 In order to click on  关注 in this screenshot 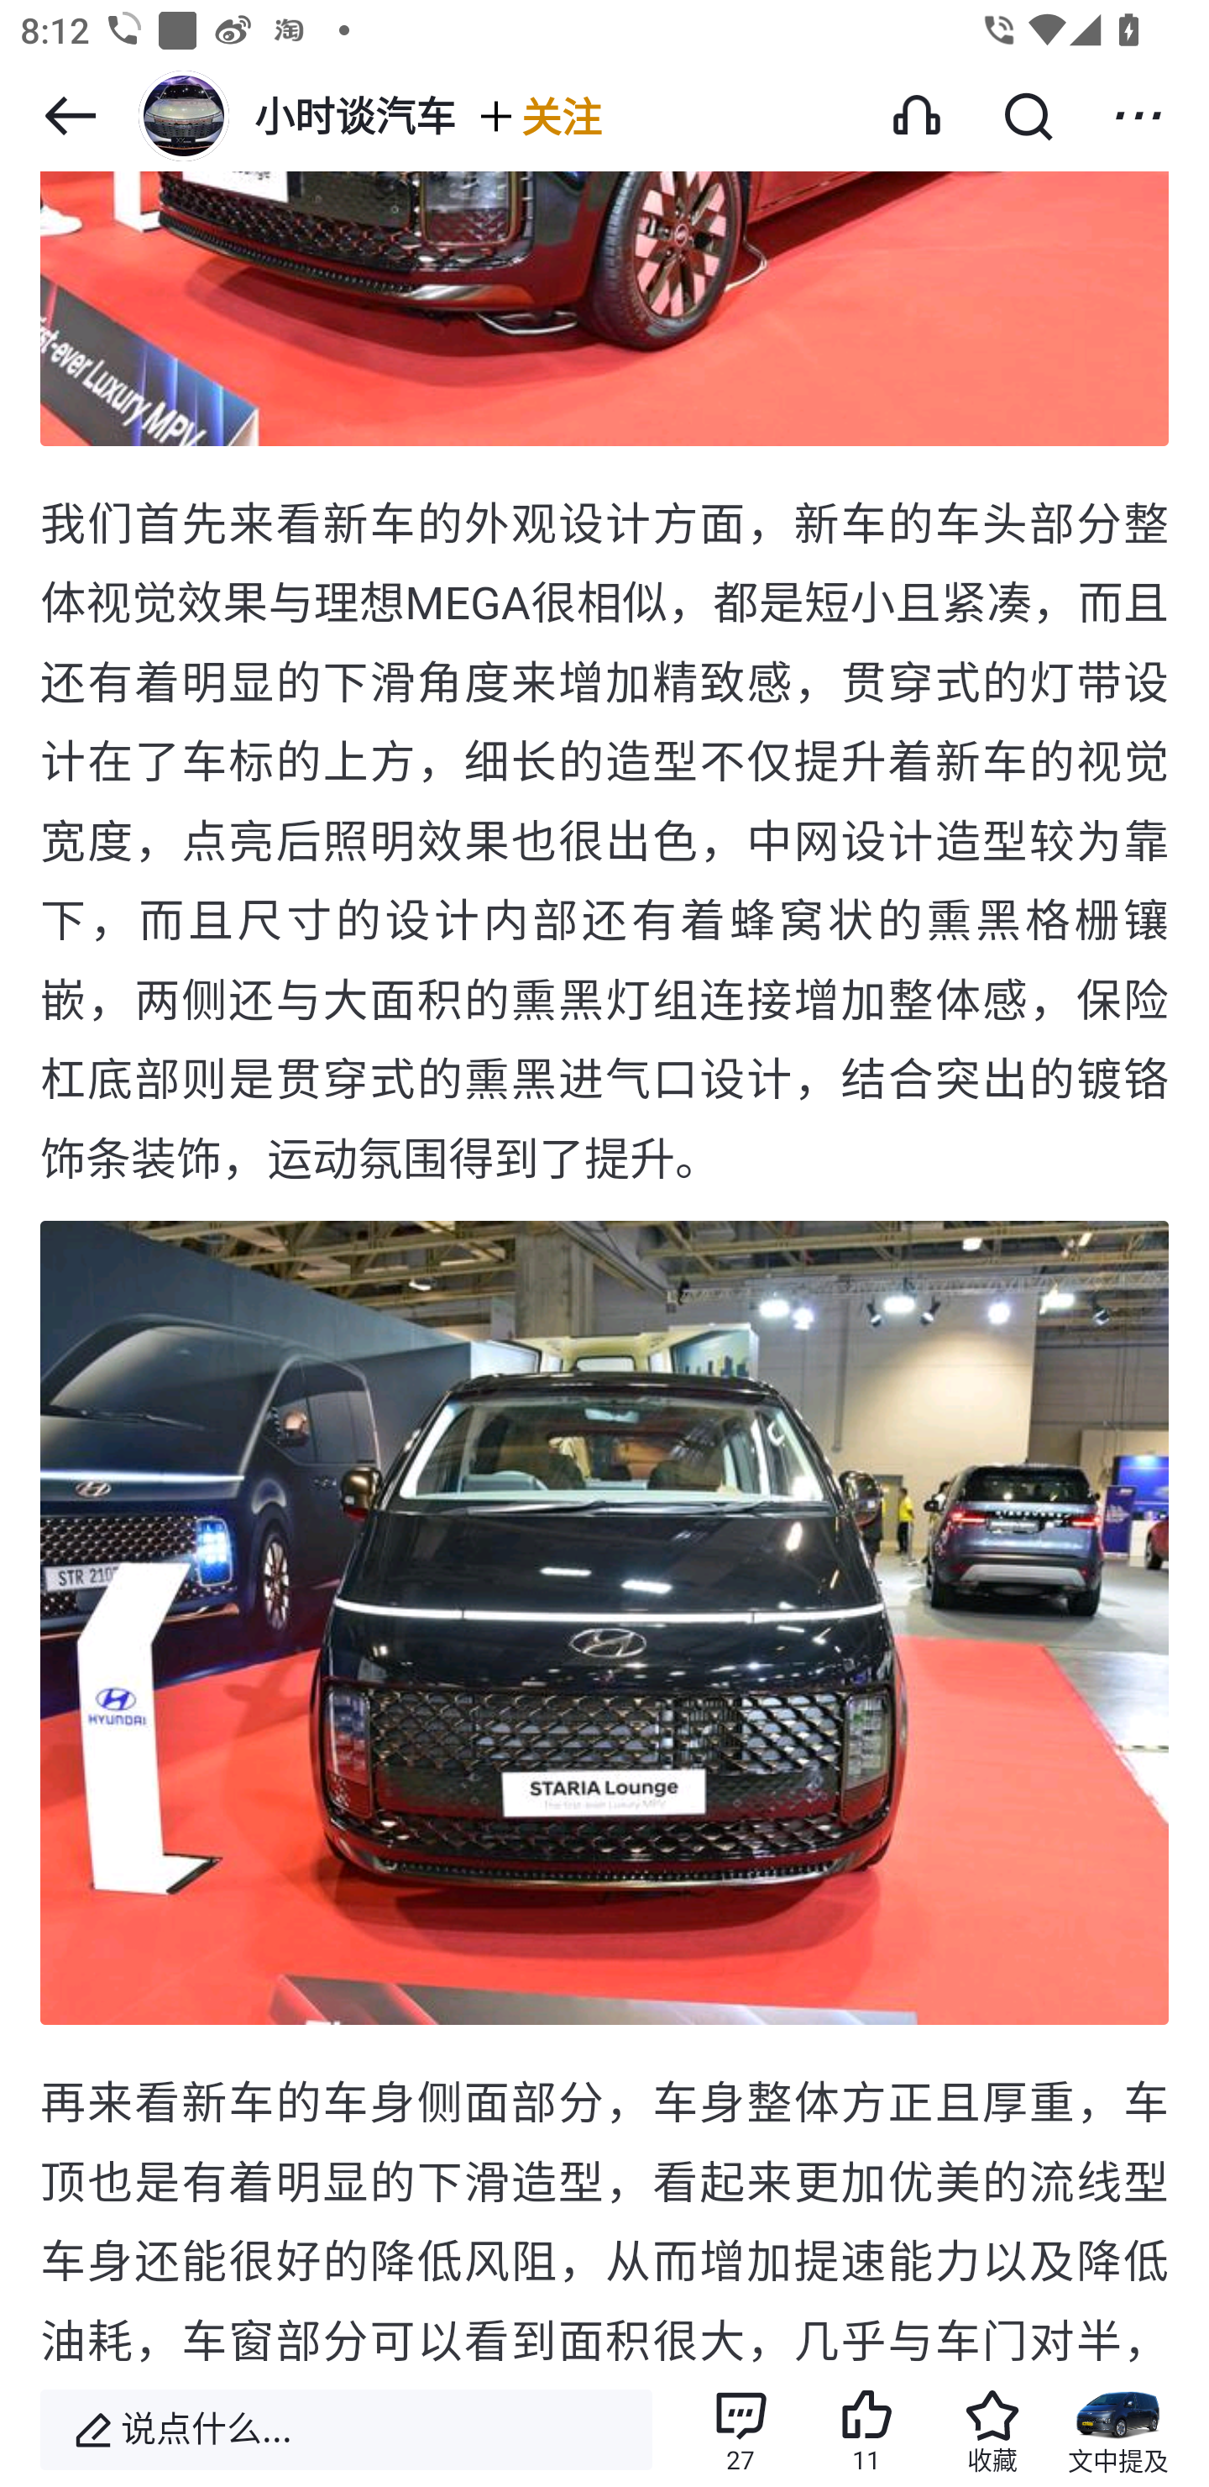, I will do `click(539, 116)`.